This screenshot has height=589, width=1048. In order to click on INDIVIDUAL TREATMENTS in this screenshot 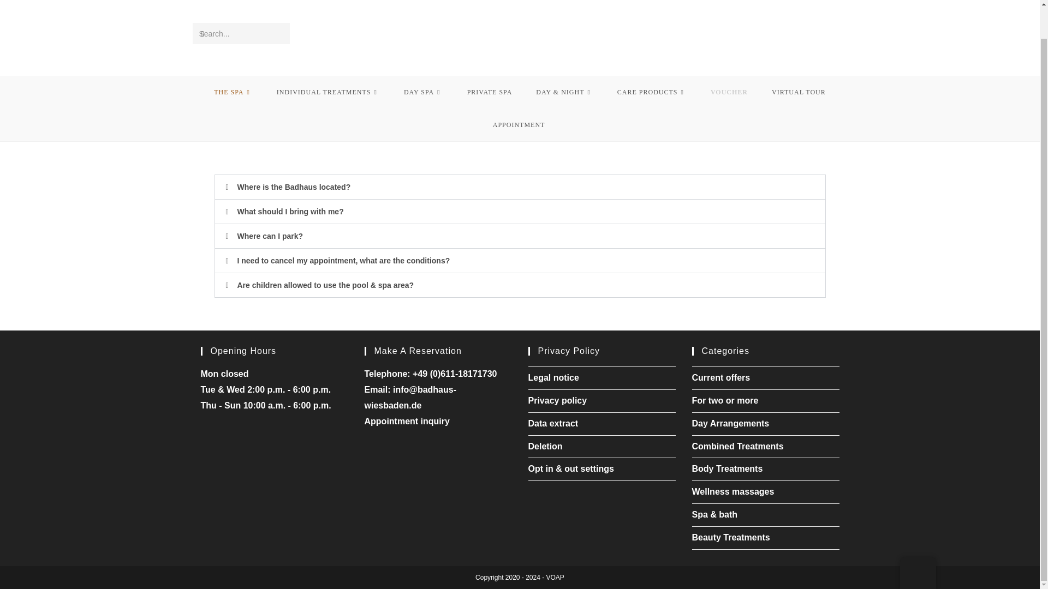, I will do `click(329, 92)`.